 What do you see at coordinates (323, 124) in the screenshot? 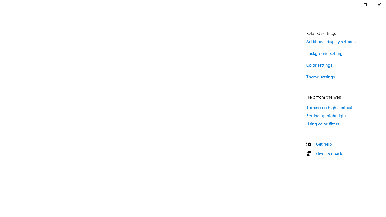
I see `Using color filters` at bounding box center [323, 124].